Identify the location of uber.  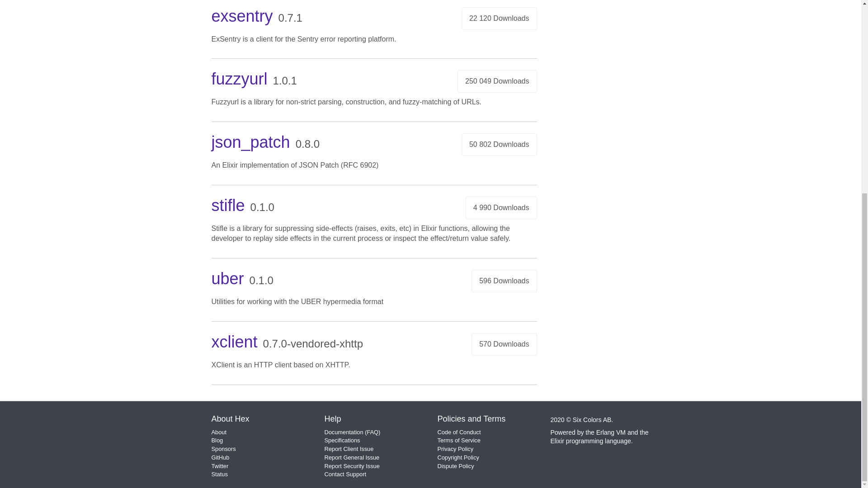
(228, 278).